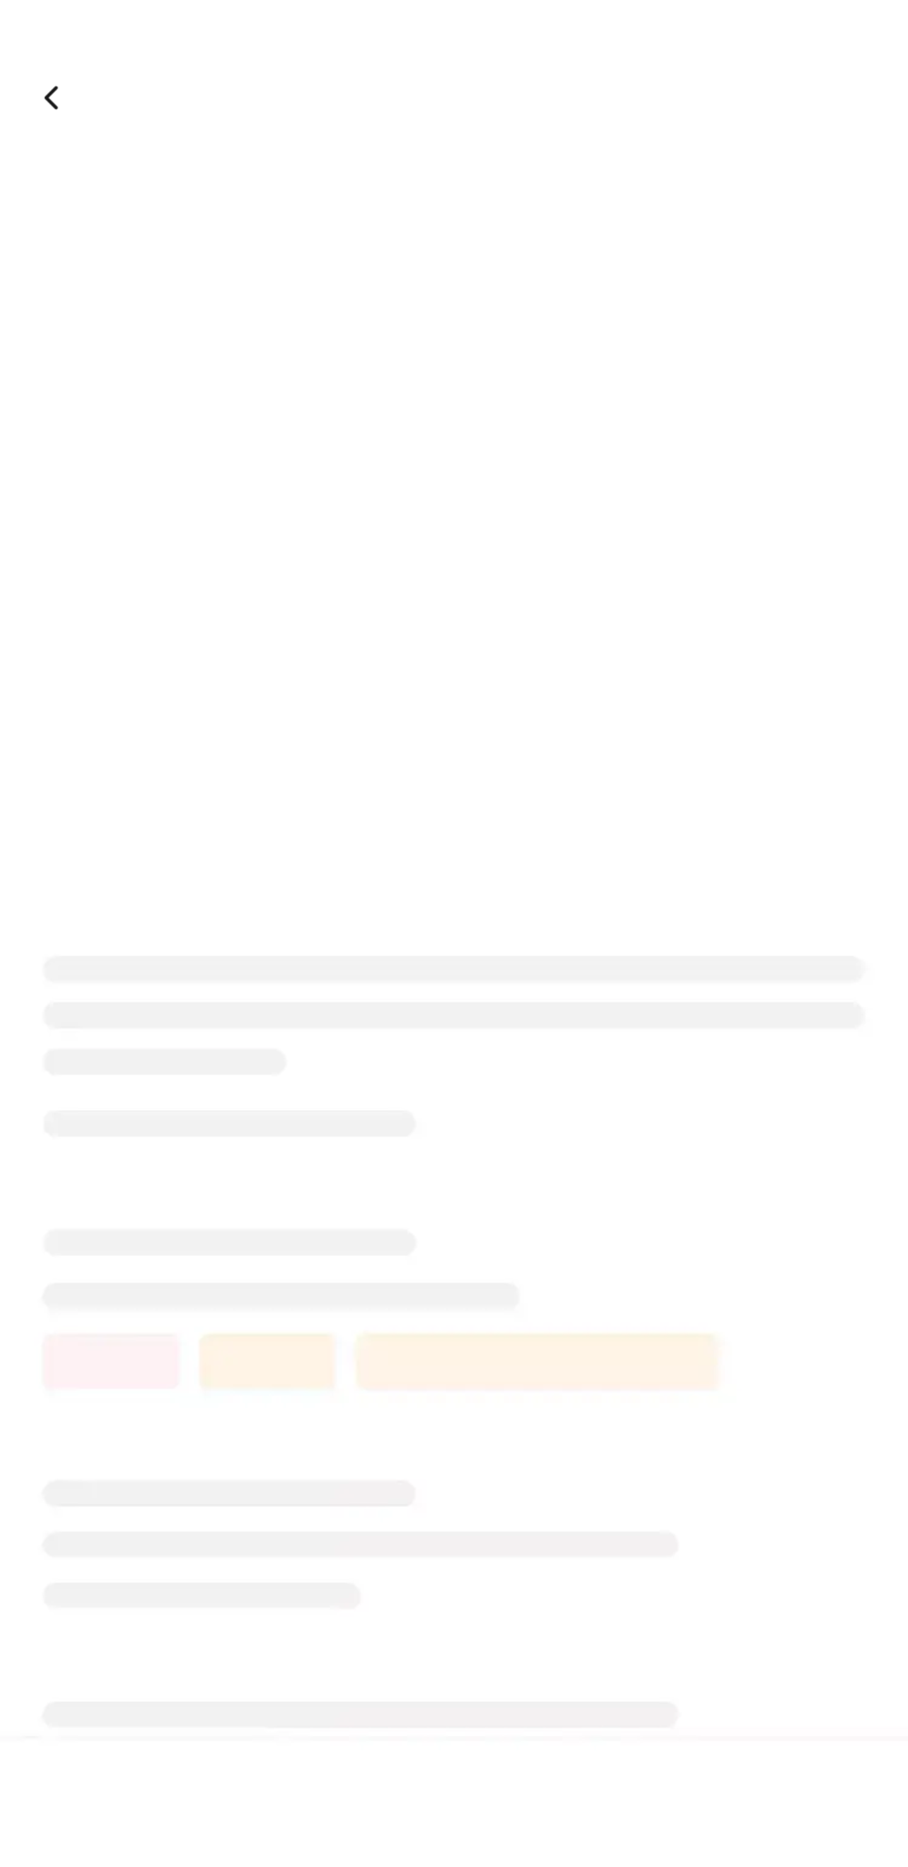  I want to click on Navigate up, so click(53, 98).